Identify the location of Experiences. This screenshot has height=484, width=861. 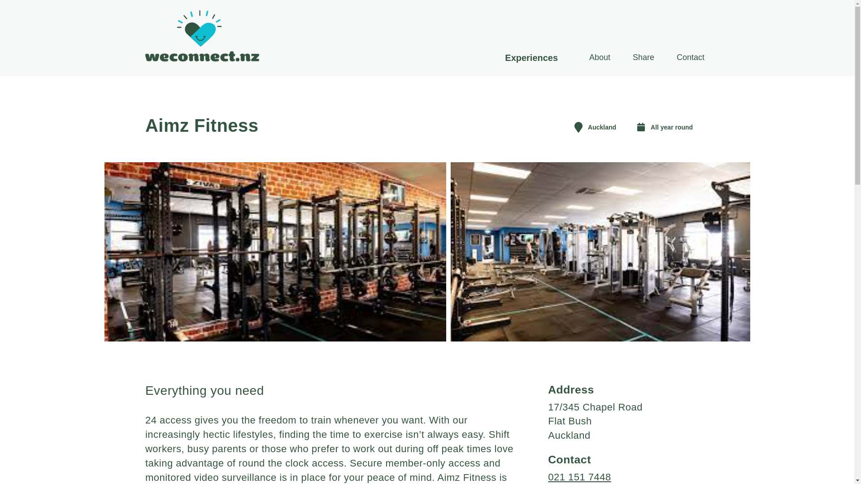
(531, 57).